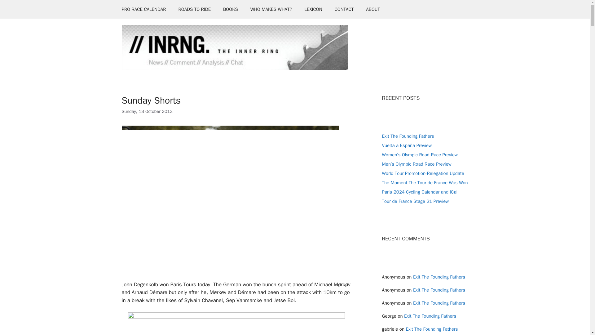 This screenshot has width=595, height=335. What do you see at coordinates (231, 9) in the screenshot?
I see `BOOKS` at bounding box center [231, 9].